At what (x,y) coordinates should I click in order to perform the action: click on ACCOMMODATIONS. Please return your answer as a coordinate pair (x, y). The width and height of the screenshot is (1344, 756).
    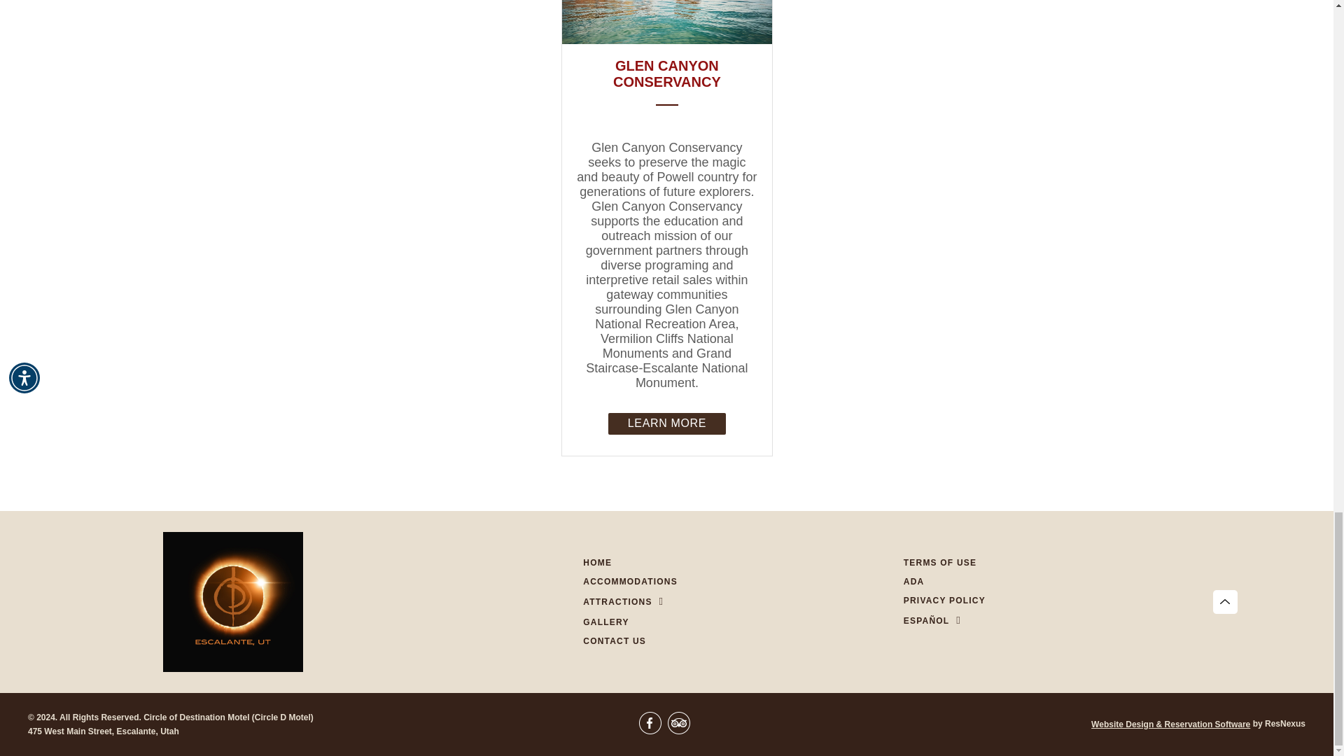
    Looking at the image, I should click on (630, 581).